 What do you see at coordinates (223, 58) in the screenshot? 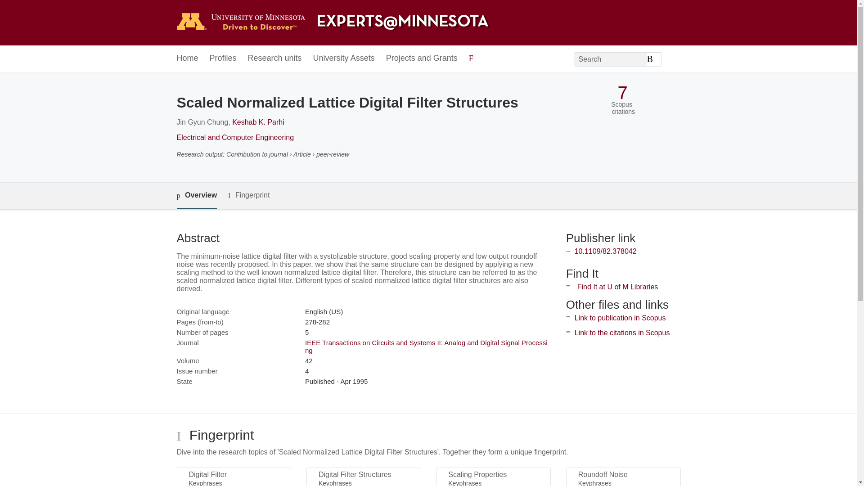
I see `Profiles` at bounding box center [223, 58].